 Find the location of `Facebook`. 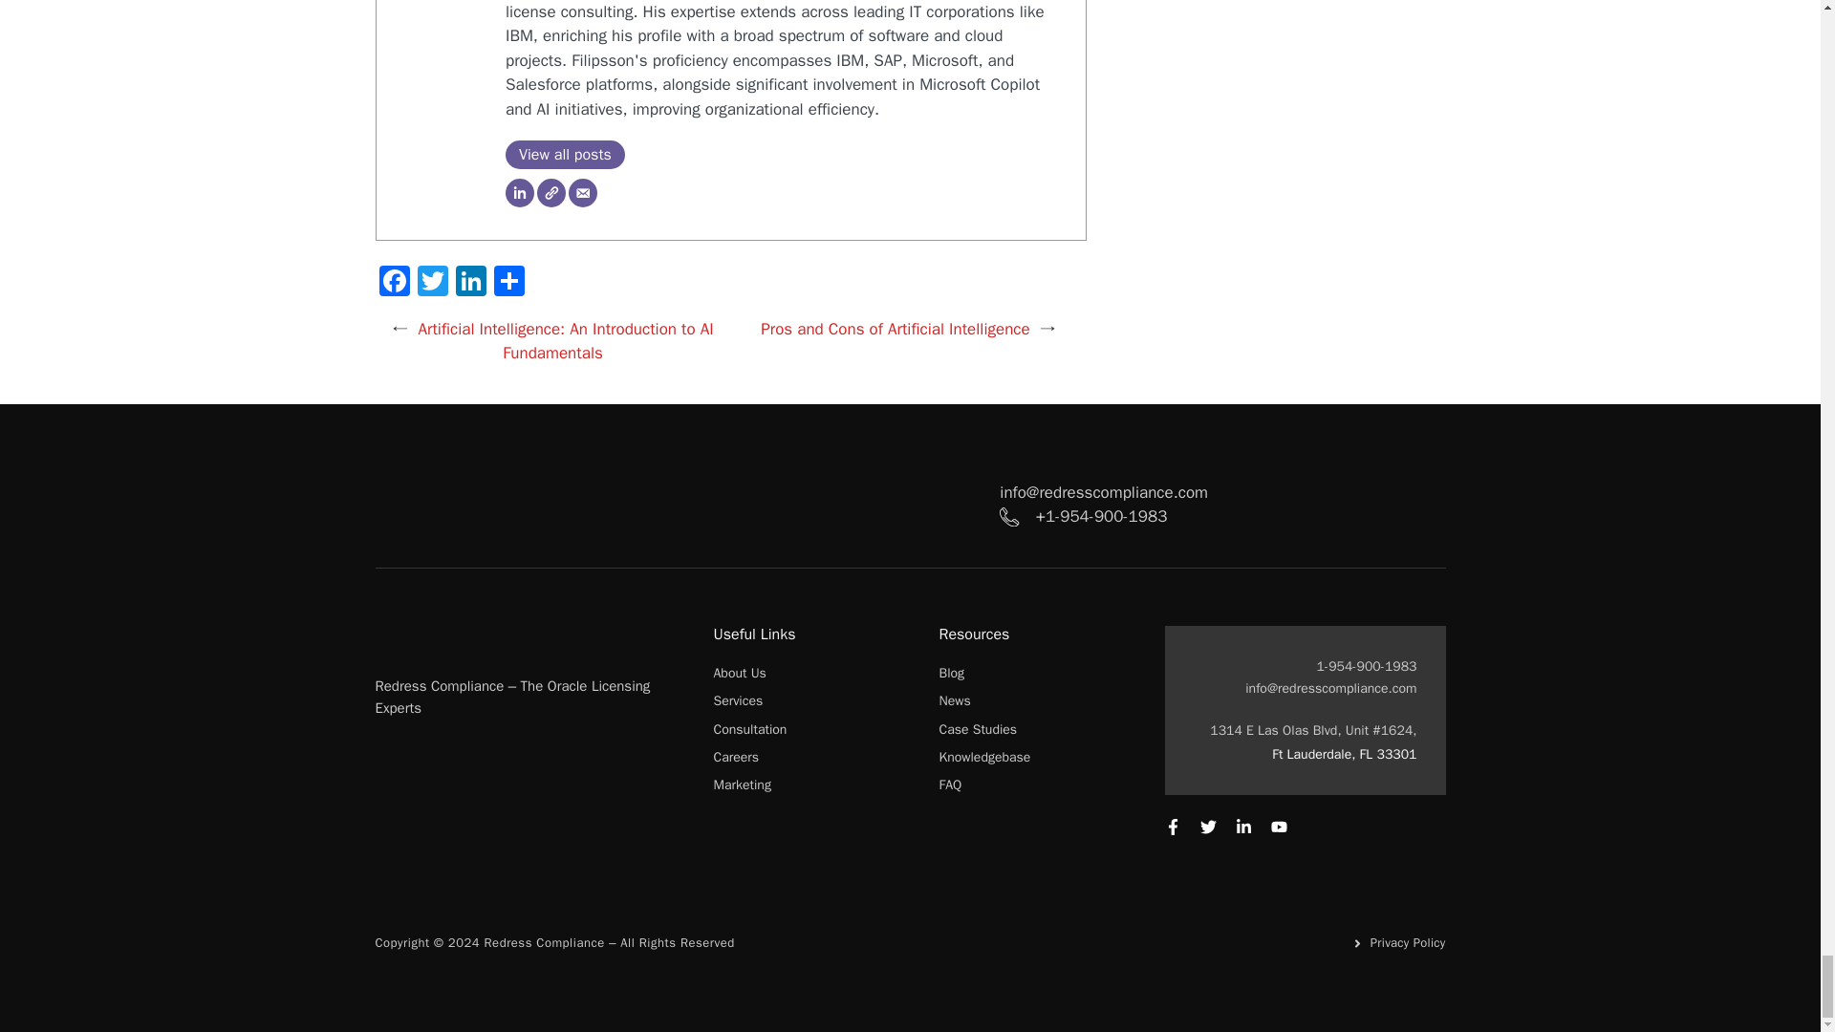

Facebook is located at coordinates (394, 283).